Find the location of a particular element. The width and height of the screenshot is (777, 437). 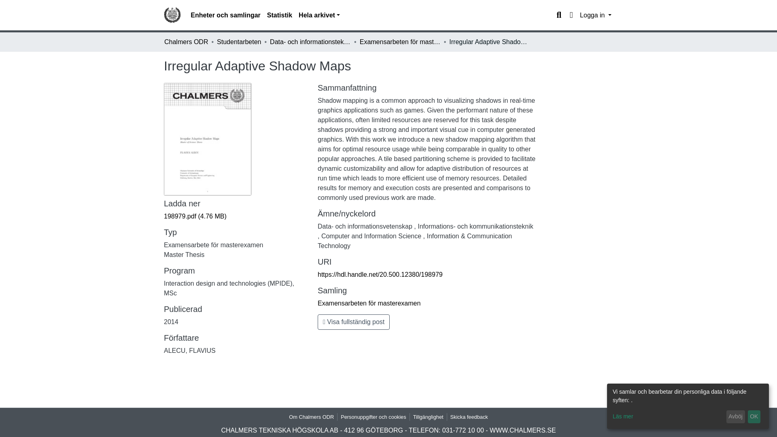

Personuppgifter och cookies is located at coordinates (373, 417).